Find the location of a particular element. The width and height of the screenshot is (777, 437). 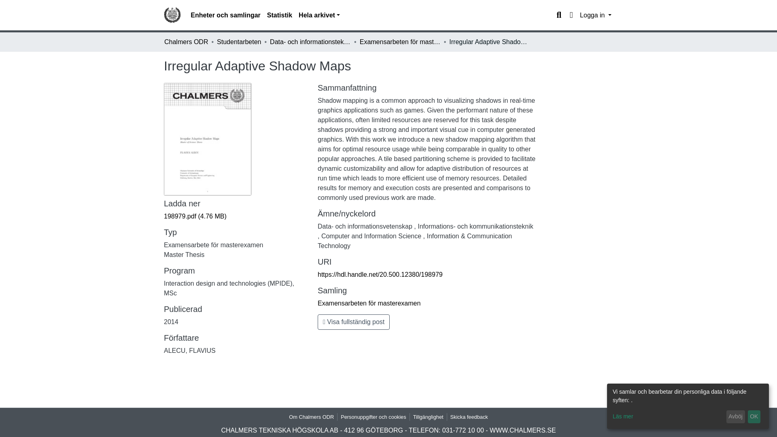

Personuppgifter och cookies is located at coordinates (373, 417).